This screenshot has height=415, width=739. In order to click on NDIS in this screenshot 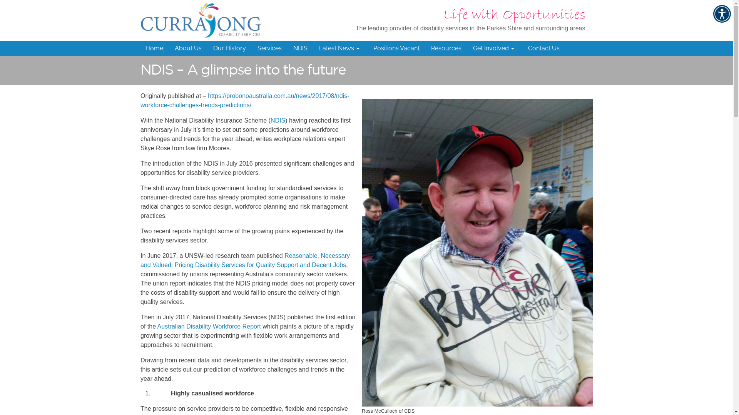, I will do `click(278, 120)`.